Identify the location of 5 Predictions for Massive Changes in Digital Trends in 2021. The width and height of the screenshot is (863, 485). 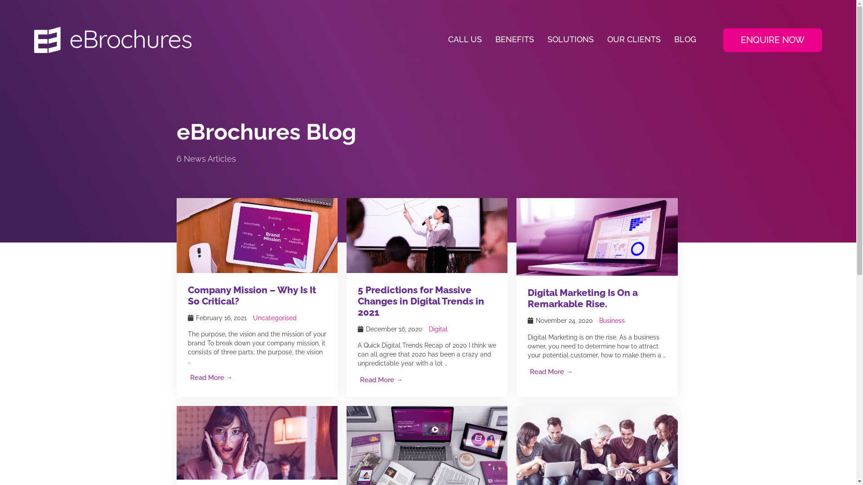
(427, 235).